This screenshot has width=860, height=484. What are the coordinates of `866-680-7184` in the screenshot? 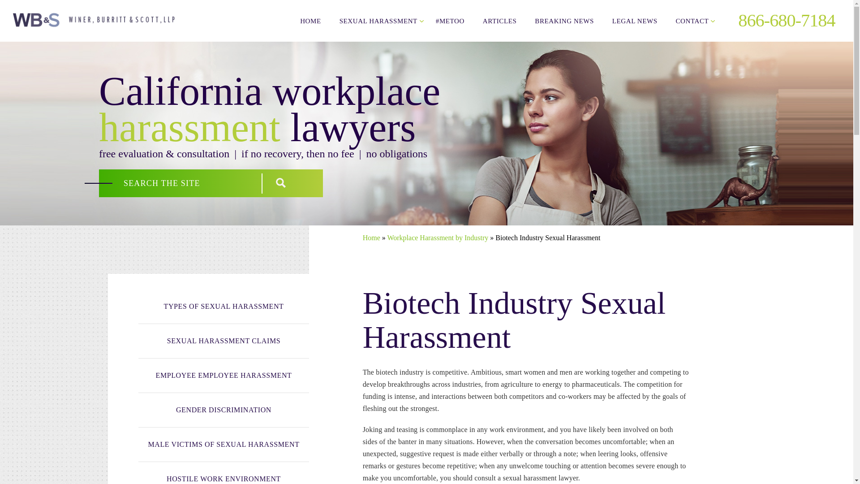 It's located at (780, 20).